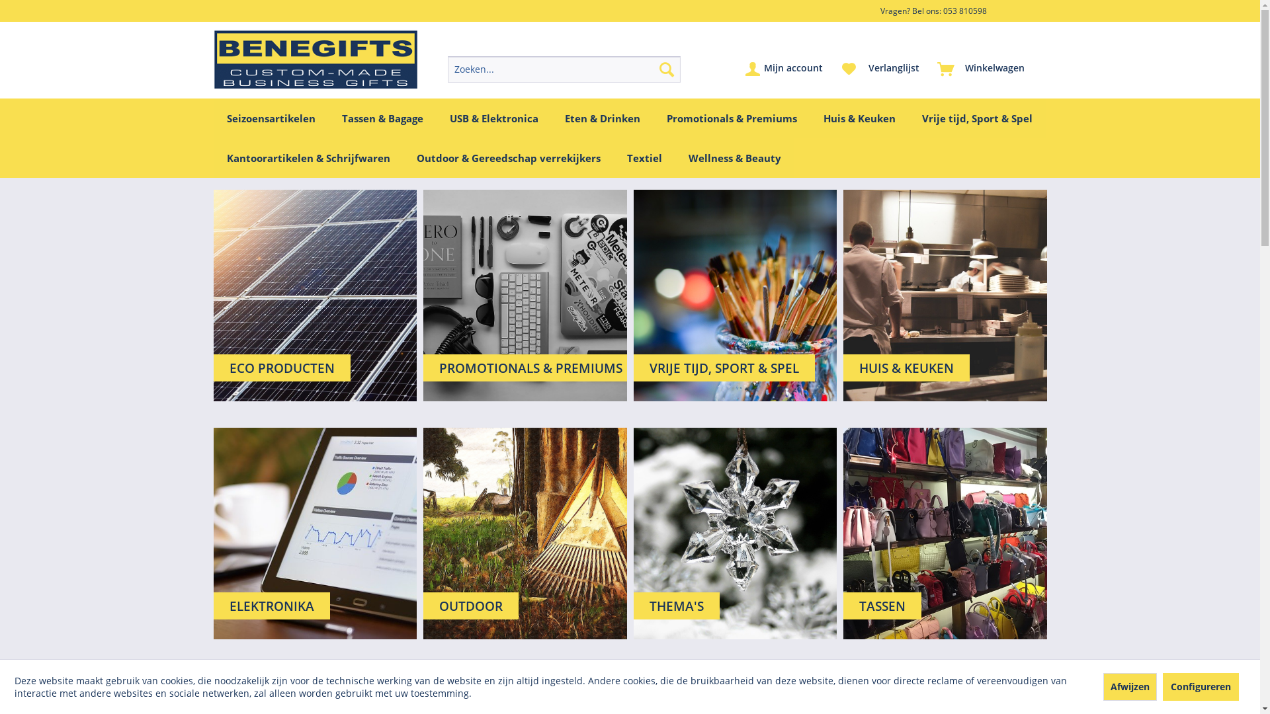 The height and width of the screenshot is (714, 1270). What do you see at coordinates (945, 534) in the screenshot?
I see `TASSEN` at bounding box center [945, 534].